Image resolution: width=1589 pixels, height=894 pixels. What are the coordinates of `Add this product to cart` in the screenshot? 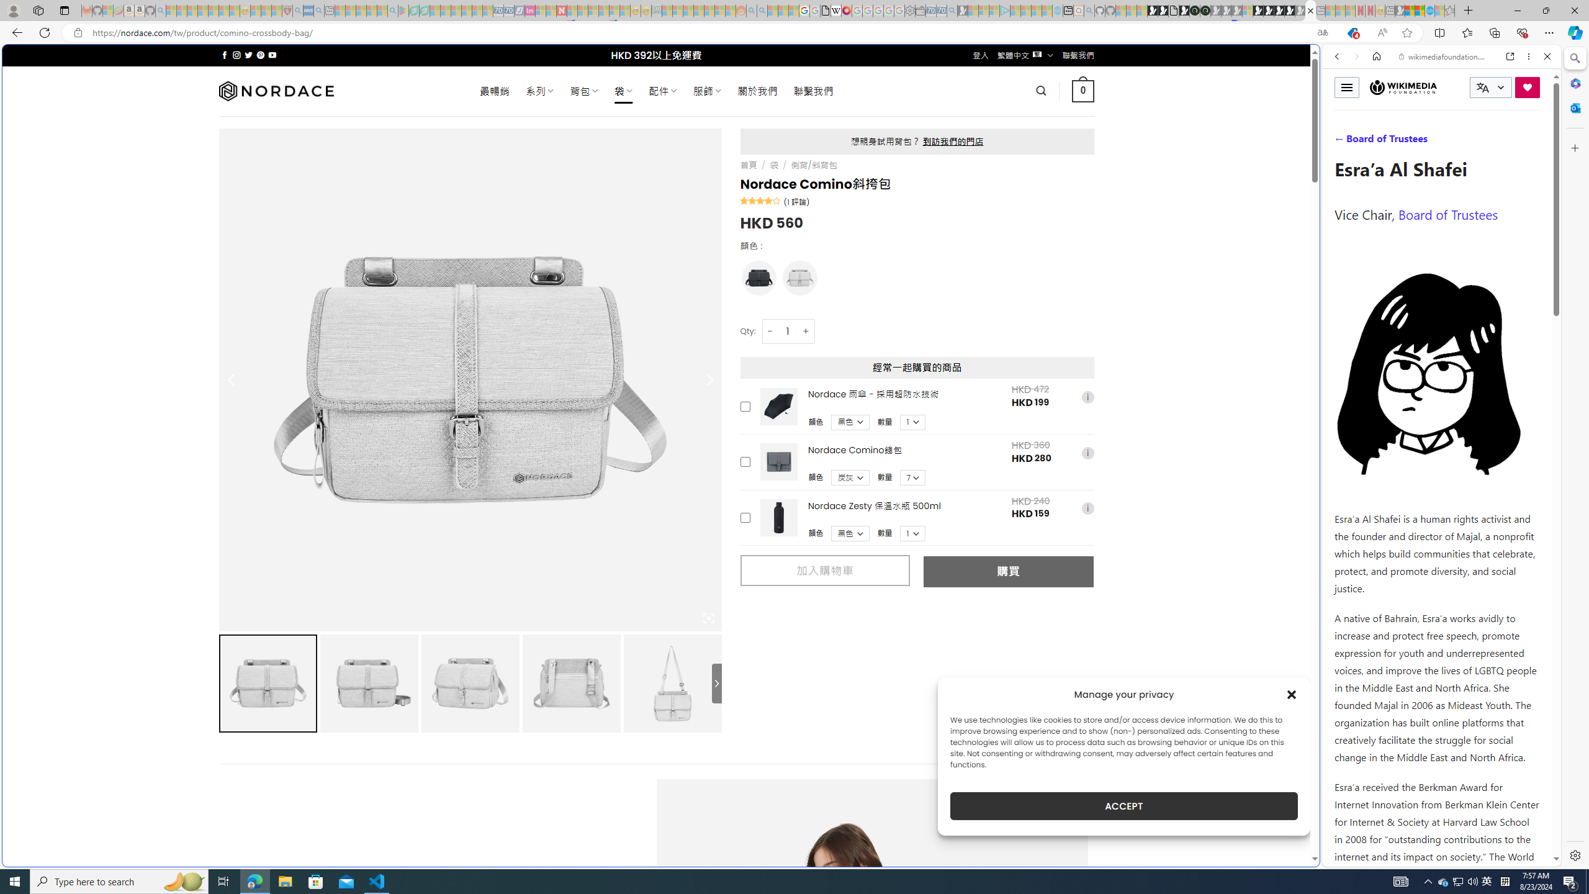 It's located at (745, 518).